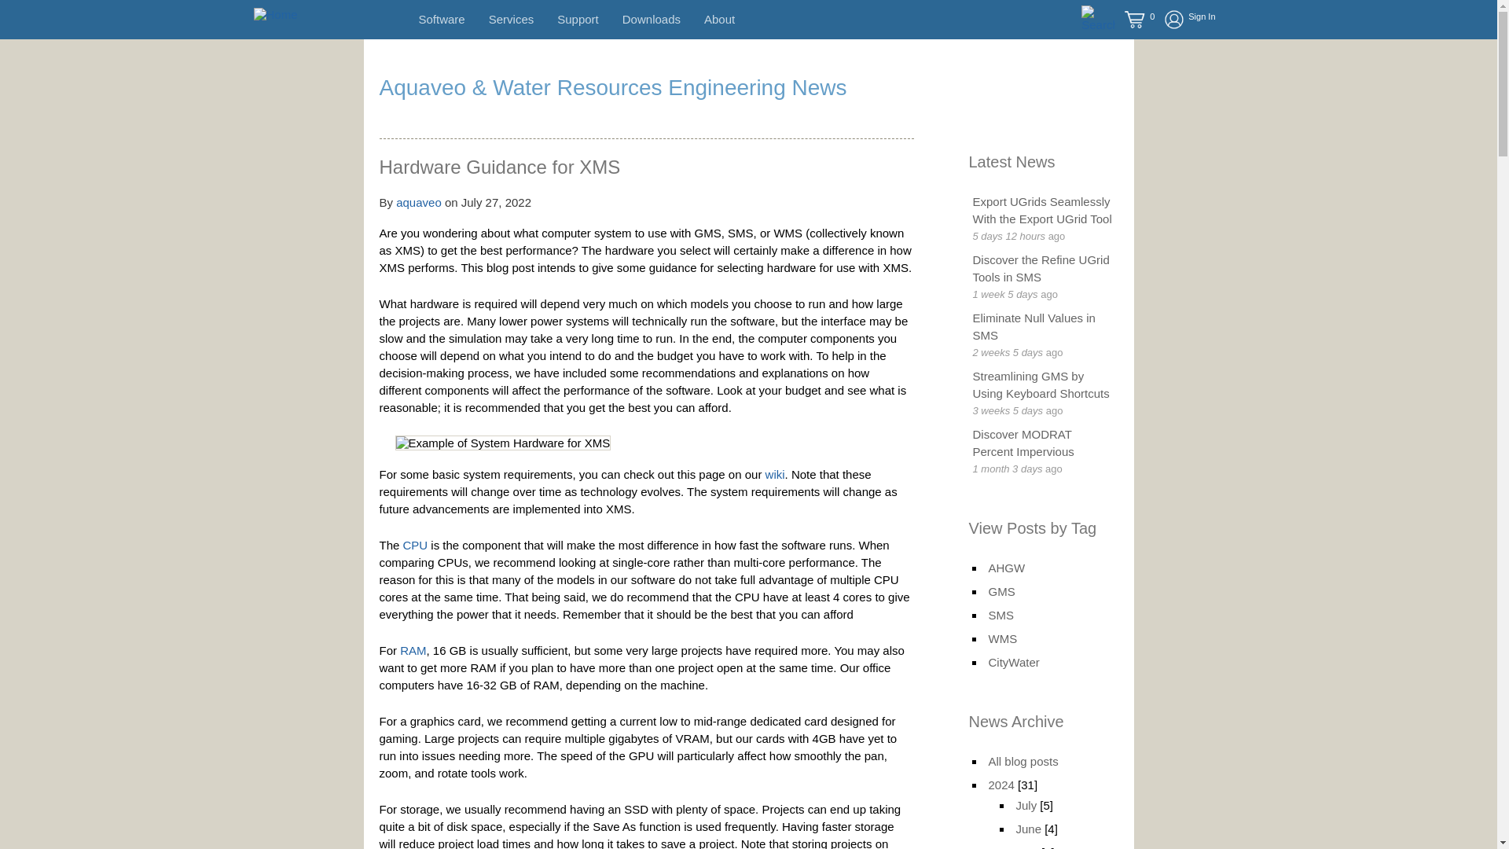 The width and height of the screenshot is (1509, 849). Describe the element at coordinates (441, 19) in the screenshot. I see `Software` at that location.